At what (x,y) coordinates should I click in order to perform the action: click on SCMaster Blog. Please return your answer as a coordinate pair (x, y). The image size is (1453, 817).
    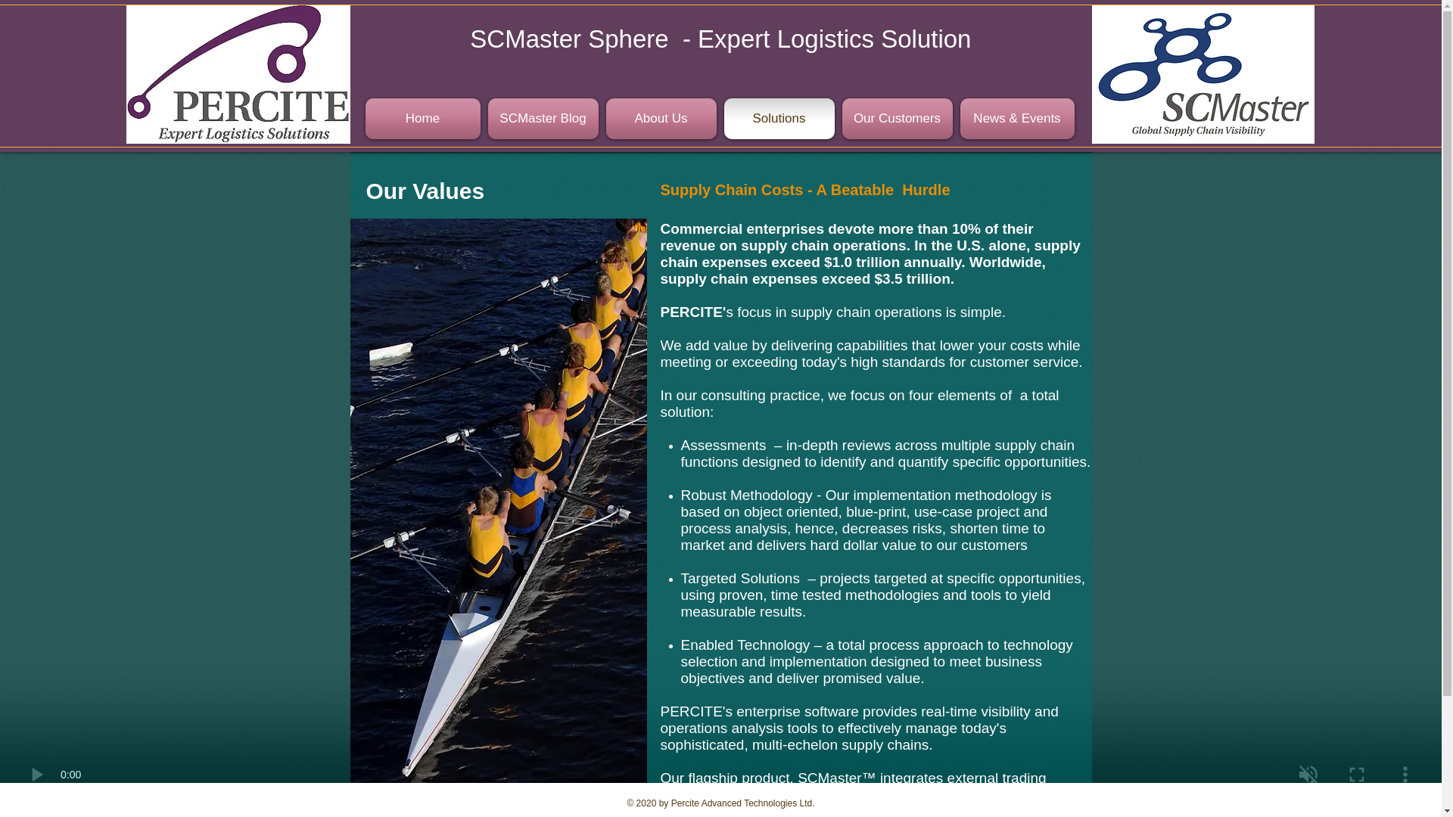
    Looking at the image, I should click on (543, 118).